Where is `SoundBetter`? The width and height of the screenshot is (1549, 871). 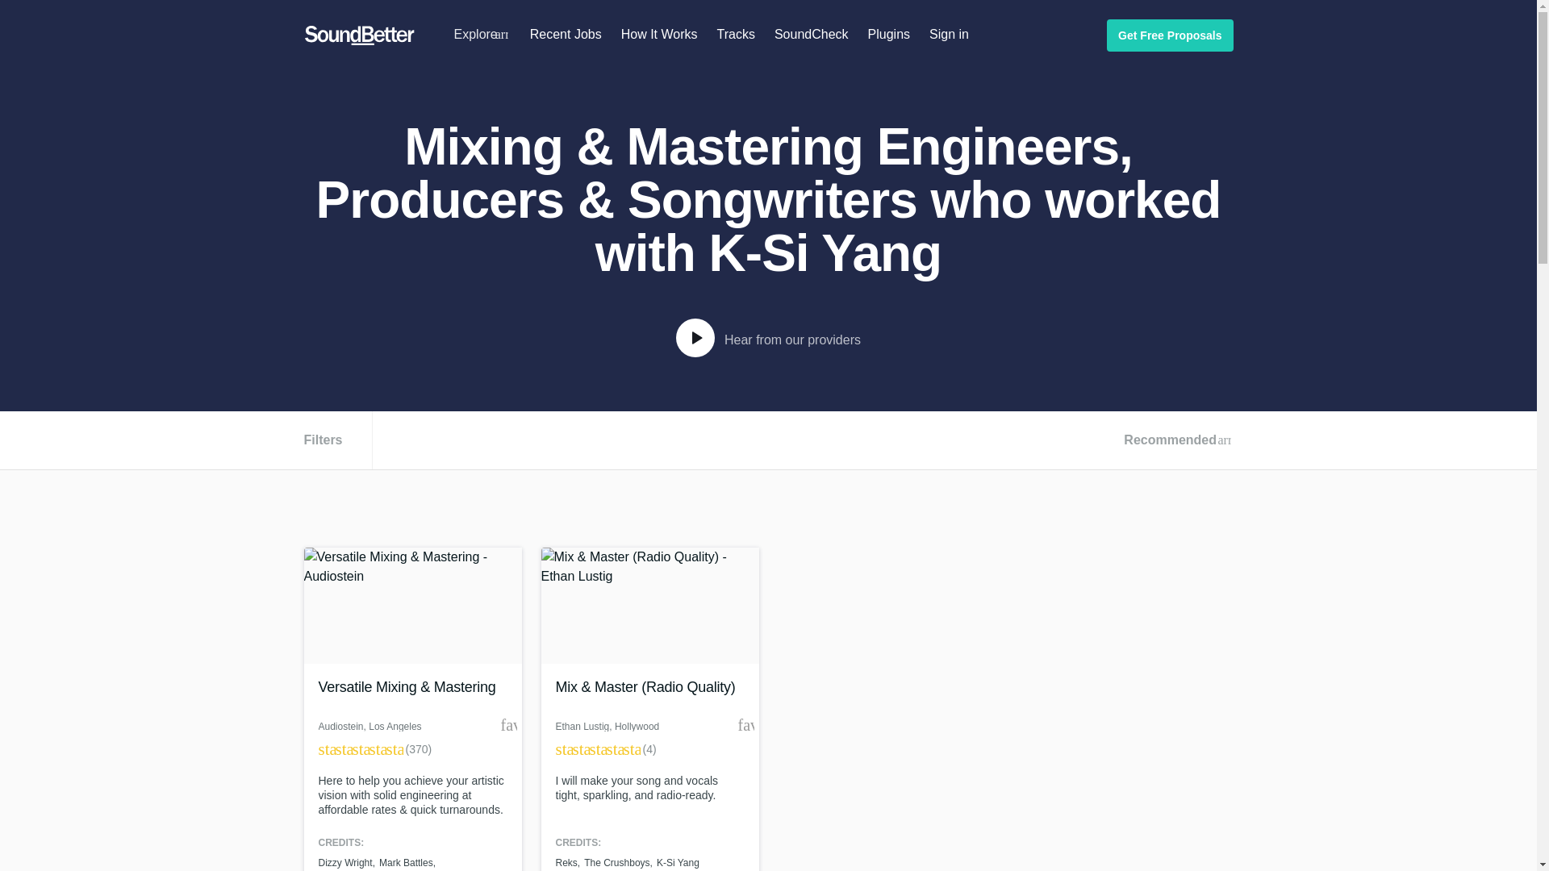
SoundBetter is located at coordinates (359, 35).